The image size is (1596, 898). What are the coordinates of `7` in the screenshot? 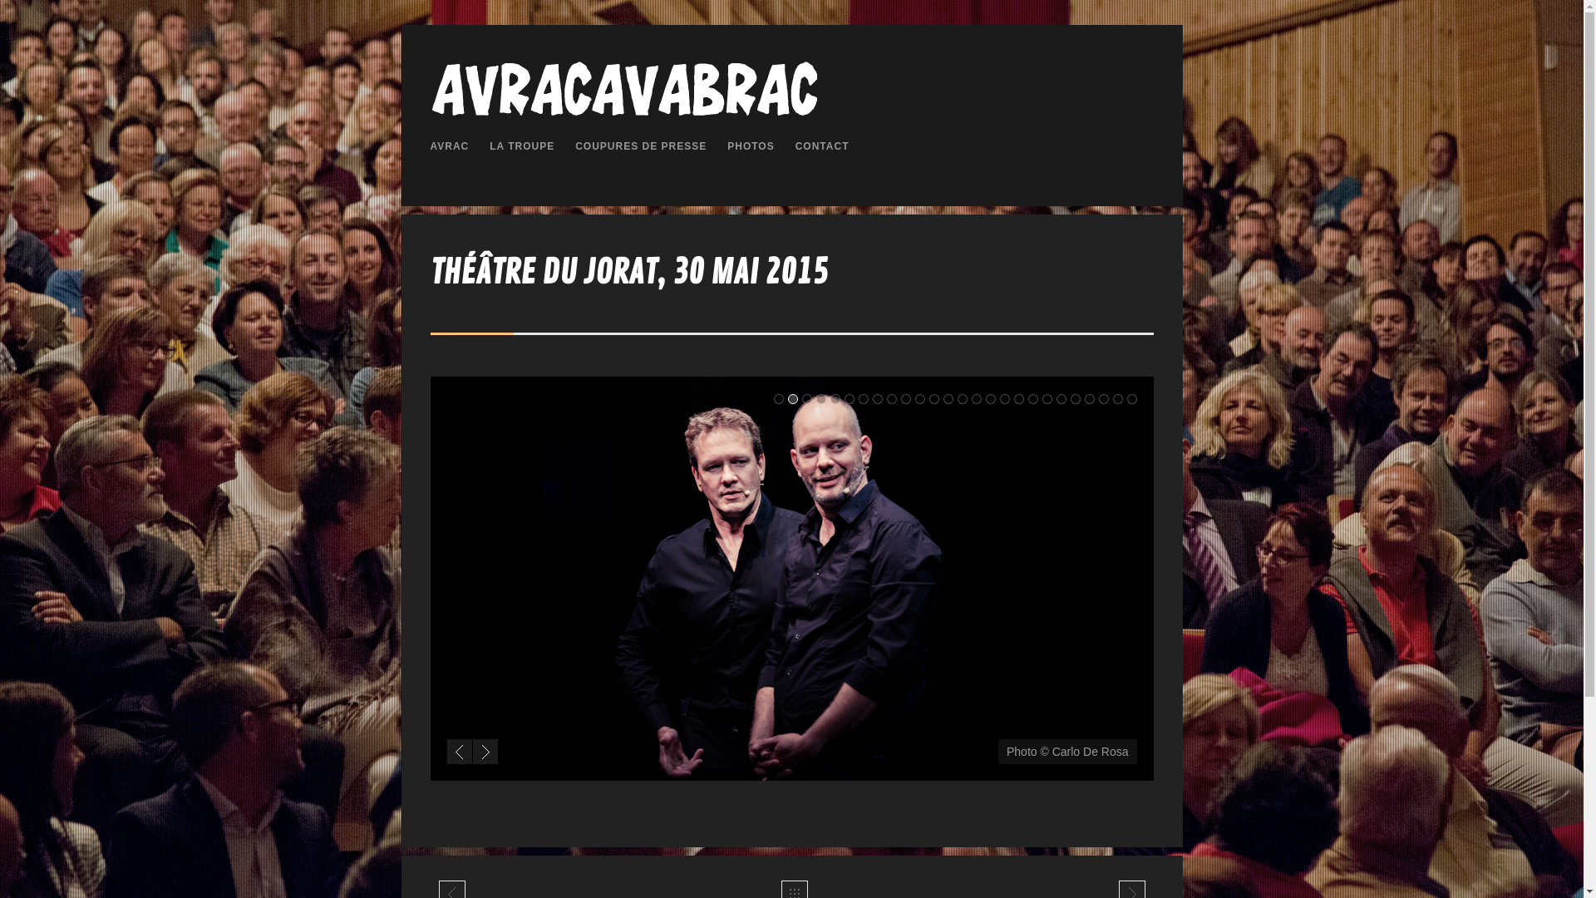 It's located at (863, 399).